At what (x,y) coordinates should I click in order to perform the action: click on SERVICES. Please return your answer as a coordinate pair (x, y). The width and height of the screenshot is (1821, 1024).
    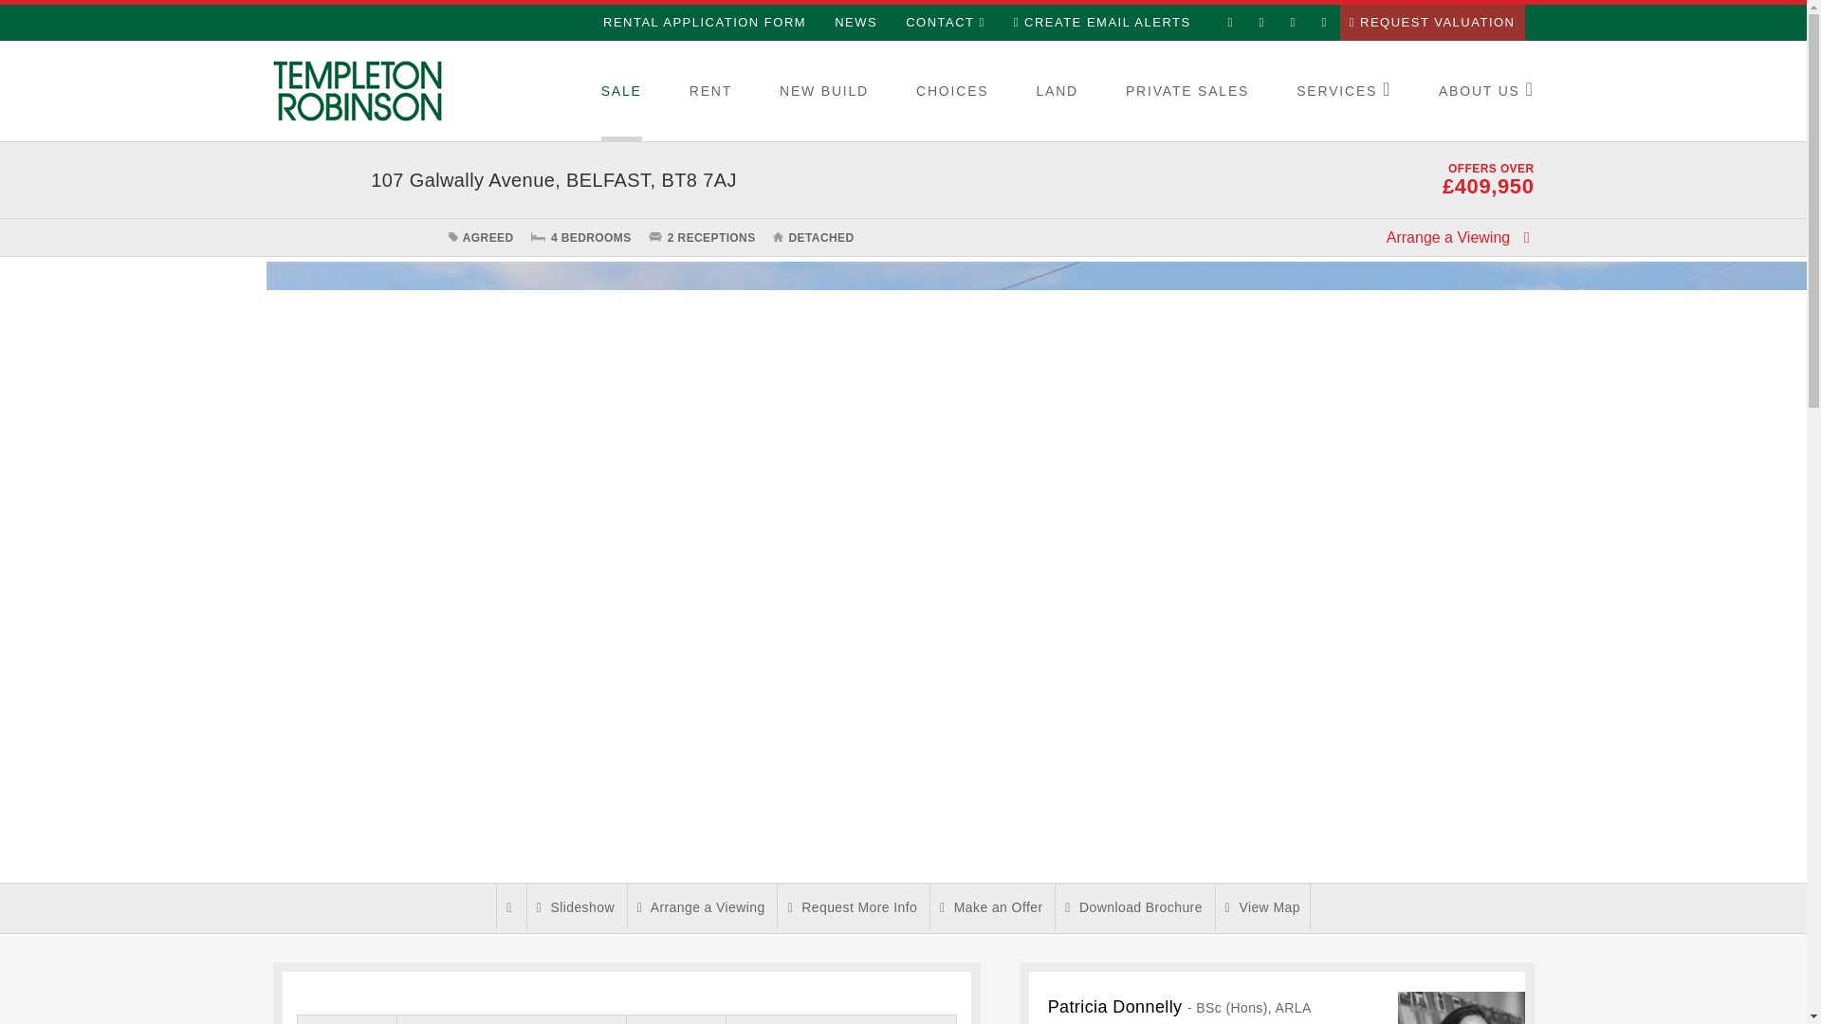
    Looking at the image, I should click on (1343, 91).